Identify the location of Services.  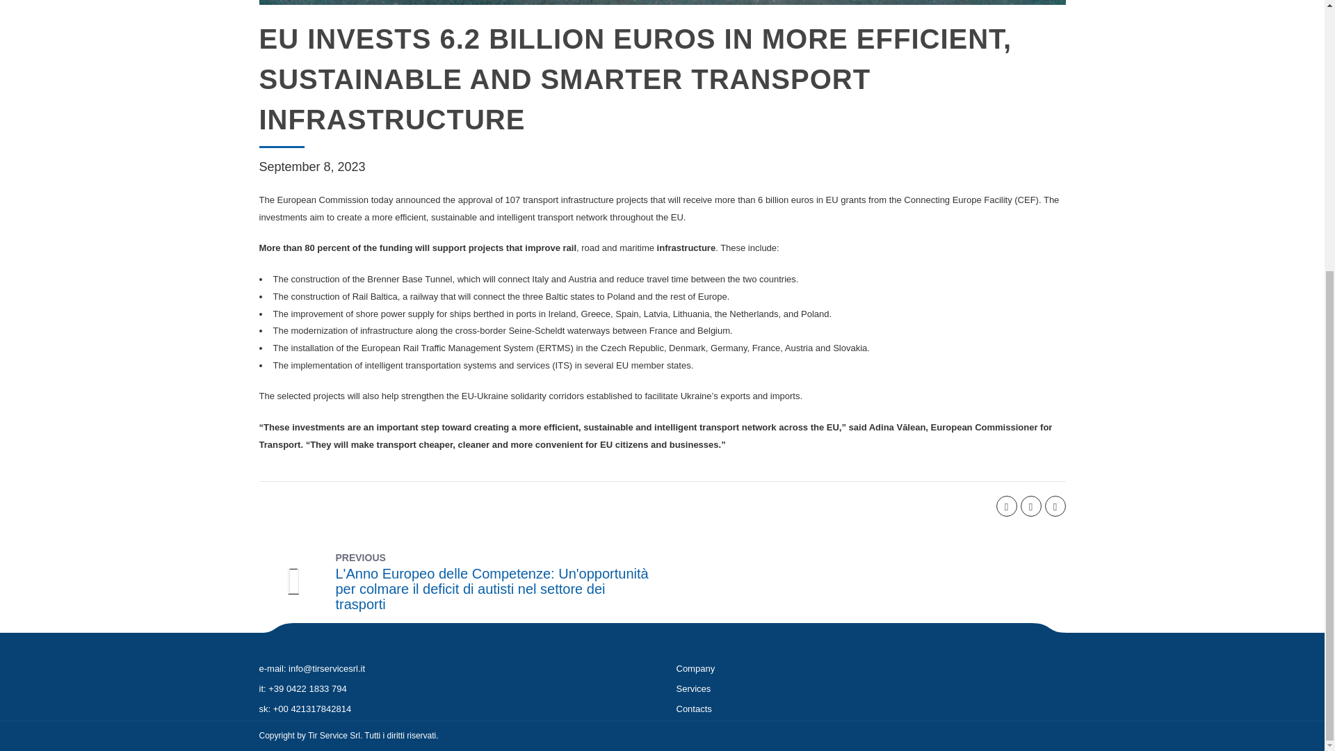
(693, 688).